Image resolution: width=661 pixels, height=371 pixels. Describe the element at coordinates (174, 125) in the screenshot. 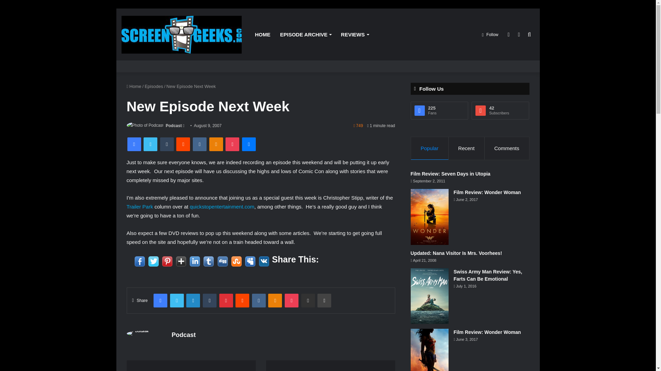

I see `Podcast` at that location.